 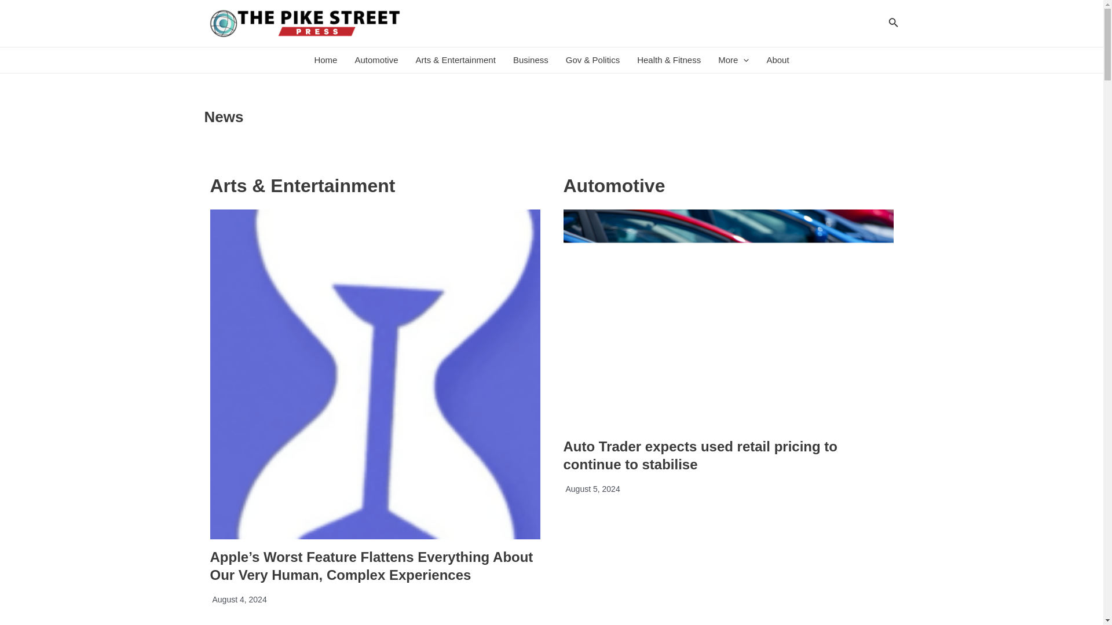 What do you see at coordinates (531, 60) in the screenshot?
I see `Business` at bounding box center [531, 60].